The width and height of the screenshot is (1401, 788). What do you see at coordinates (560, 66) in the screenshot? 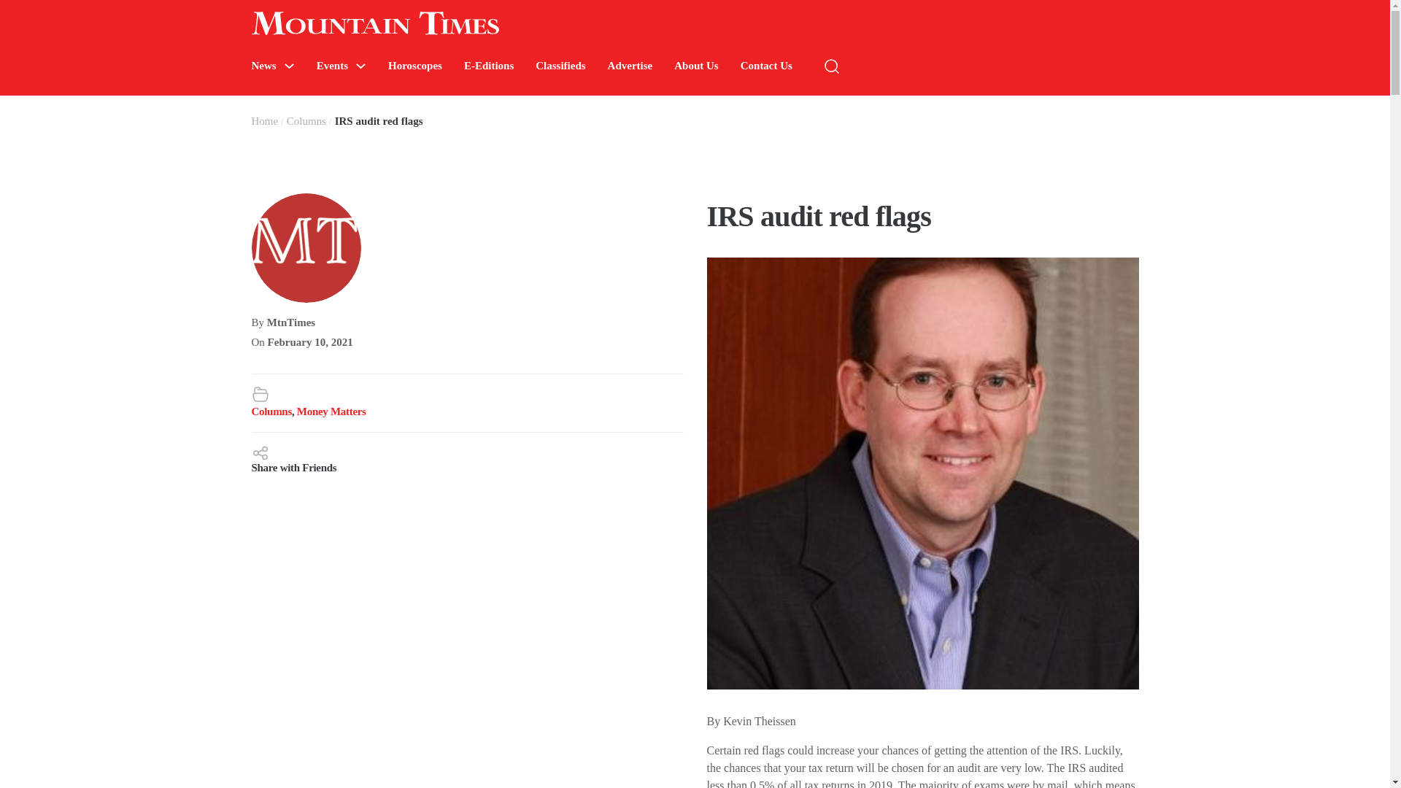
I see `Classifieds` at bounding box center [560, 66].